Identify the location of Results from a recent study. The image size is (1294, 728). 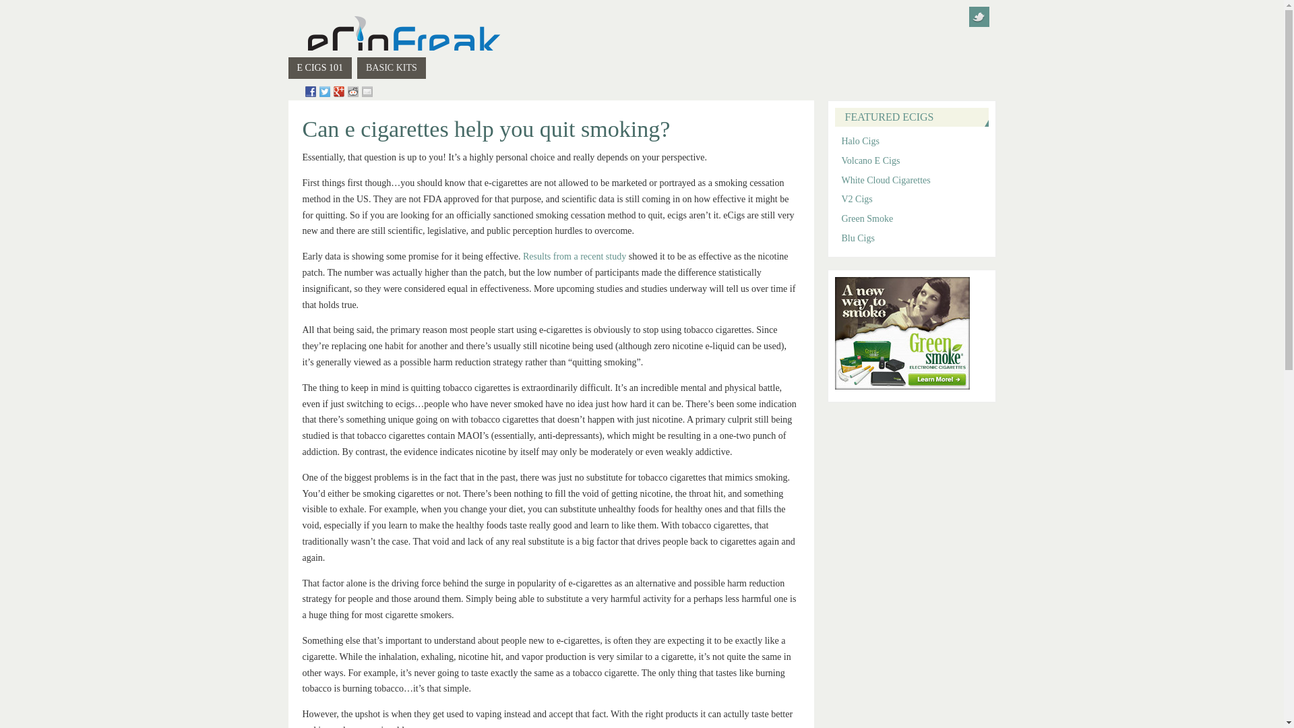
(574, 256).